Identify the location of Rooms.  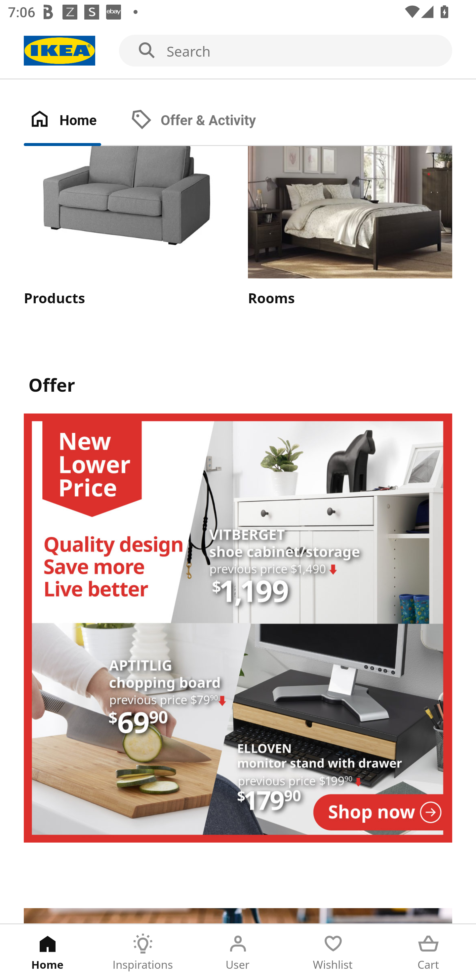
(350, 227).